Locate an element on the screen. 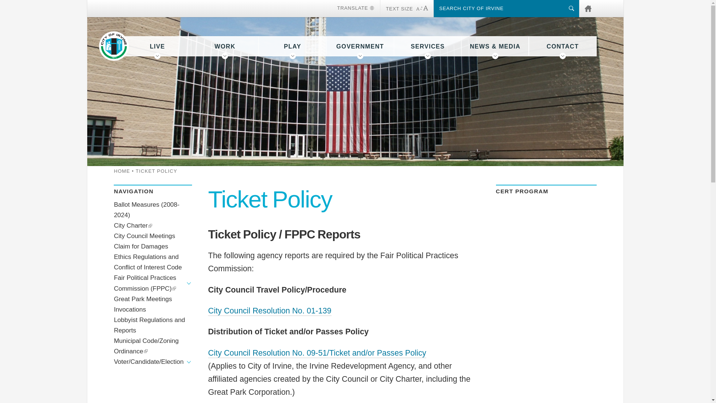 This screenshot has width=716, height=403. GERMAN is located at coordinates (314, 22).